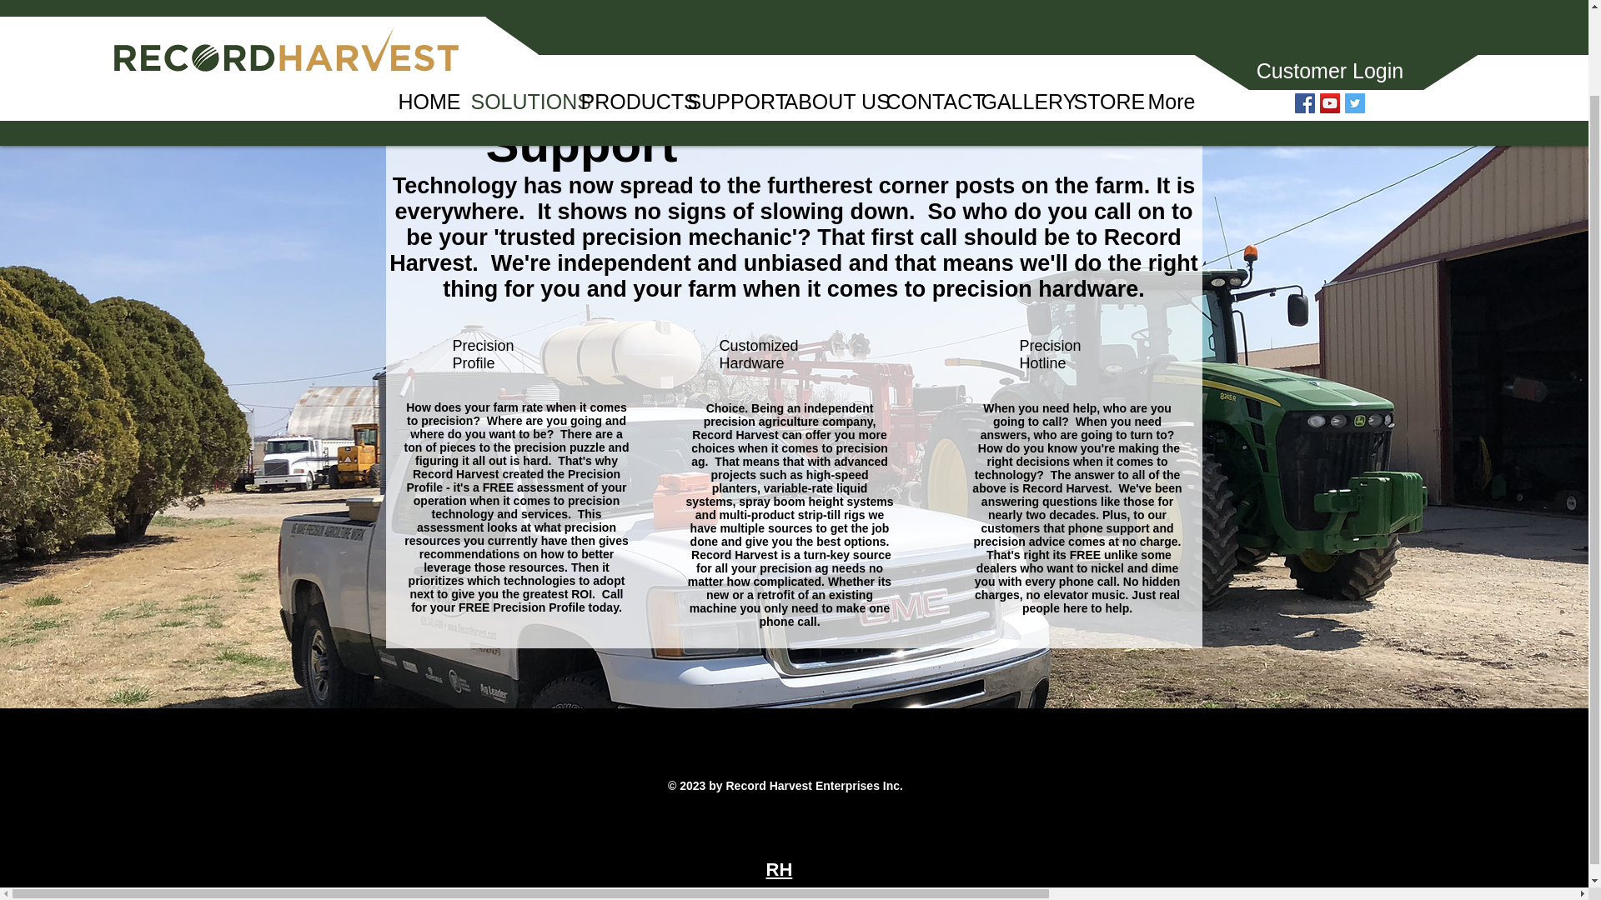 The width and height of the screenshot is (1601, 900). What do you see at coordinates (513, 10) in the screenshot?
I see `SOLUTIONS` at bounding box center [513, 10].